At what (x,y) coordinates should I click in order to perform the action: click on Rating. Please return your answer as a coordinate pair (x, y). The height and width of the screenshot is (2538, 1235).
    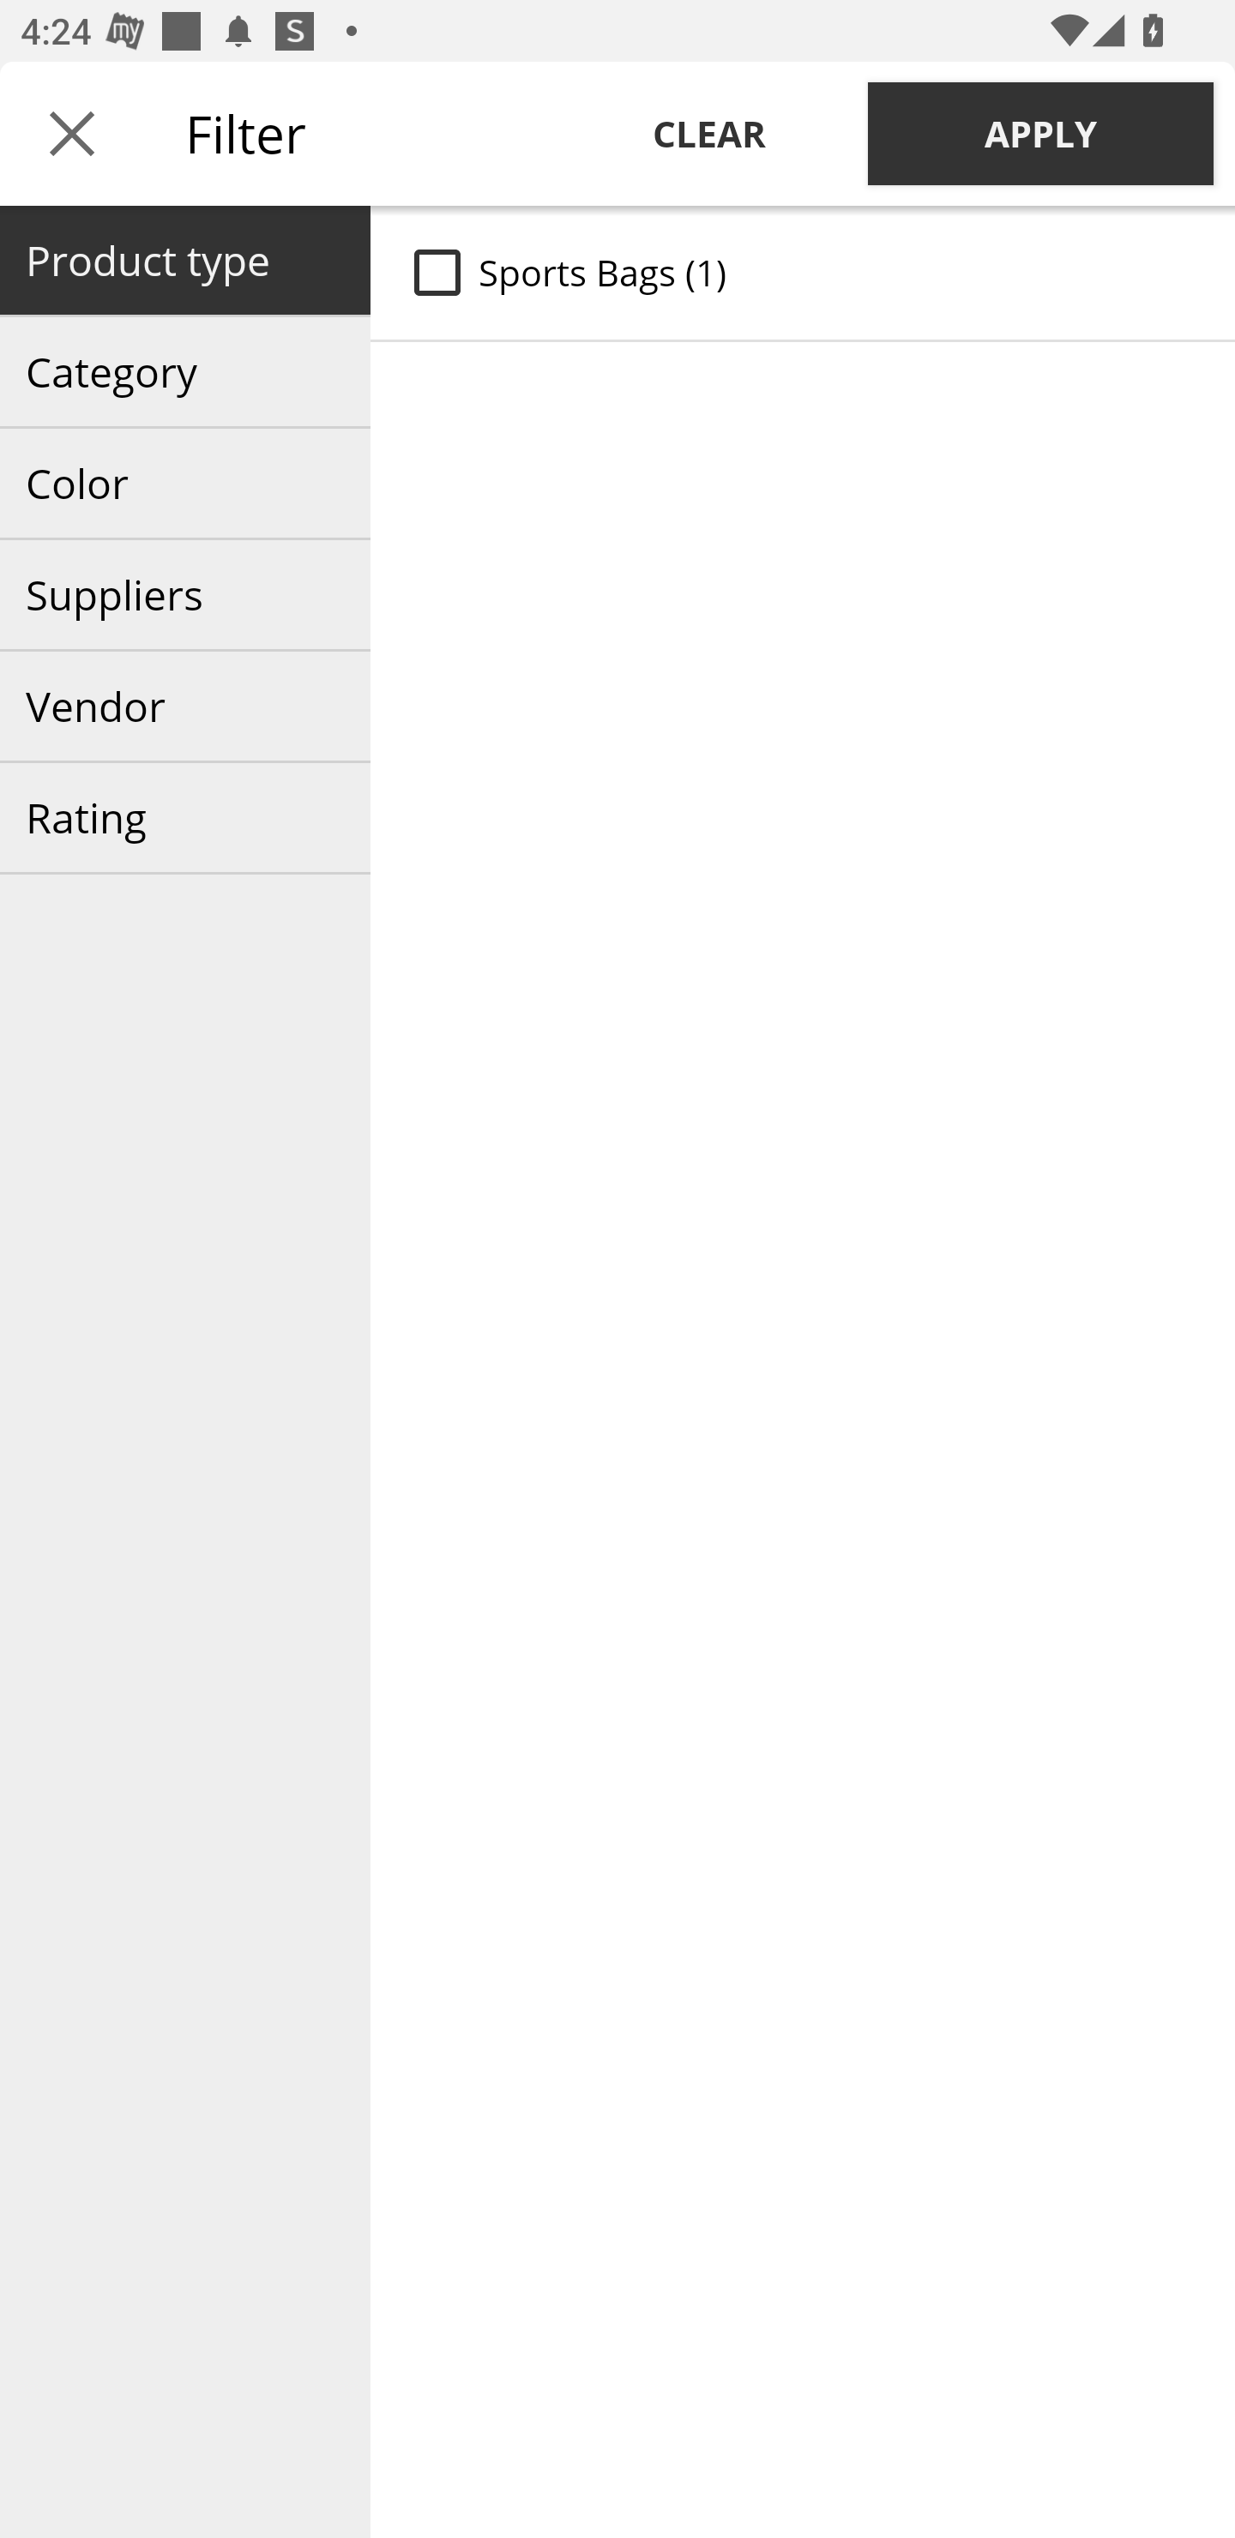
    Looking at the image, I should click on (185, 818).